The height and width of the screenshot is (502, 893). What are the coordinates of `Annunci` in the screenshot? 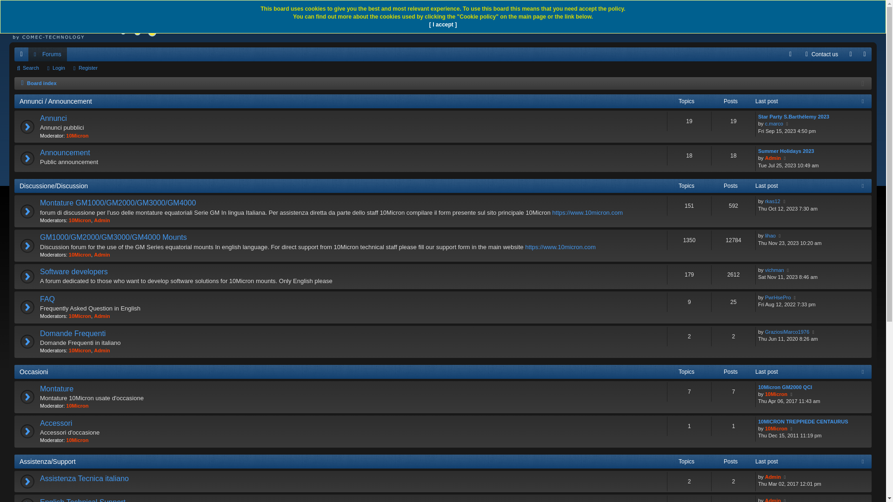 It's located at (53, 119).